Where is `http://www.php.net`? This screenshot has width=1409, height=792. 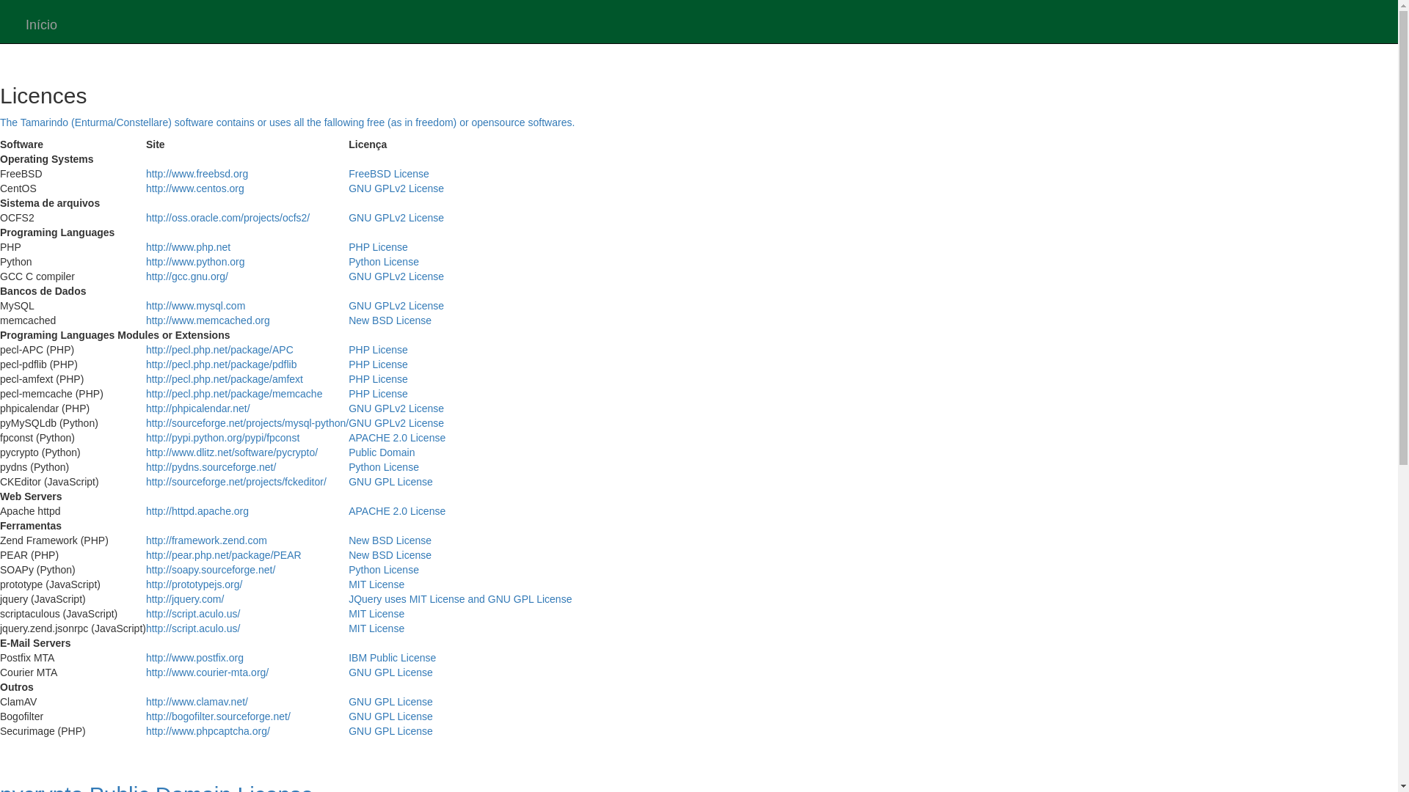 http://www.php.net is located at coordinates (188, 247).